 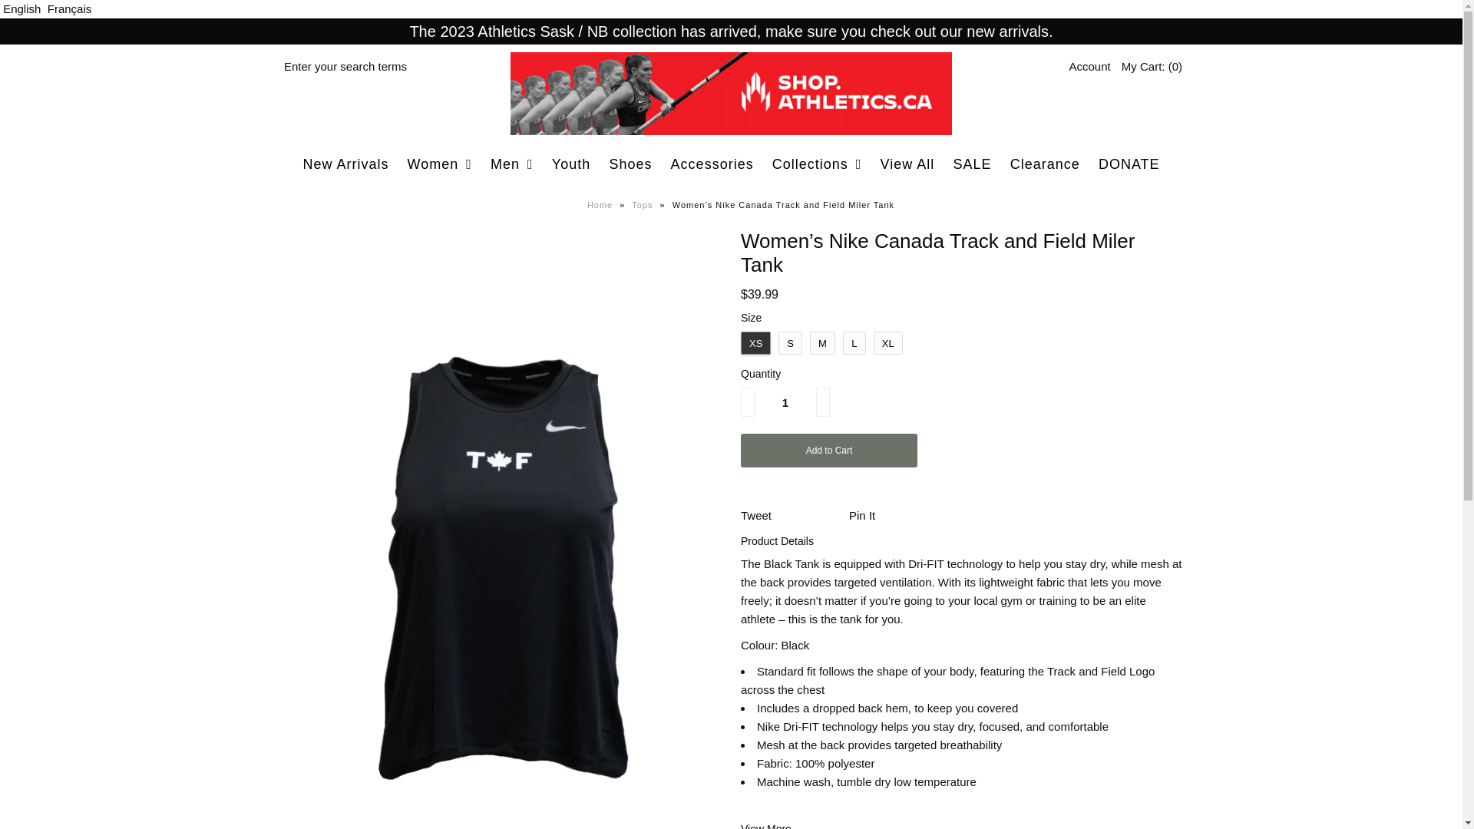 I want to click on Women, so click(x=440, y=164).